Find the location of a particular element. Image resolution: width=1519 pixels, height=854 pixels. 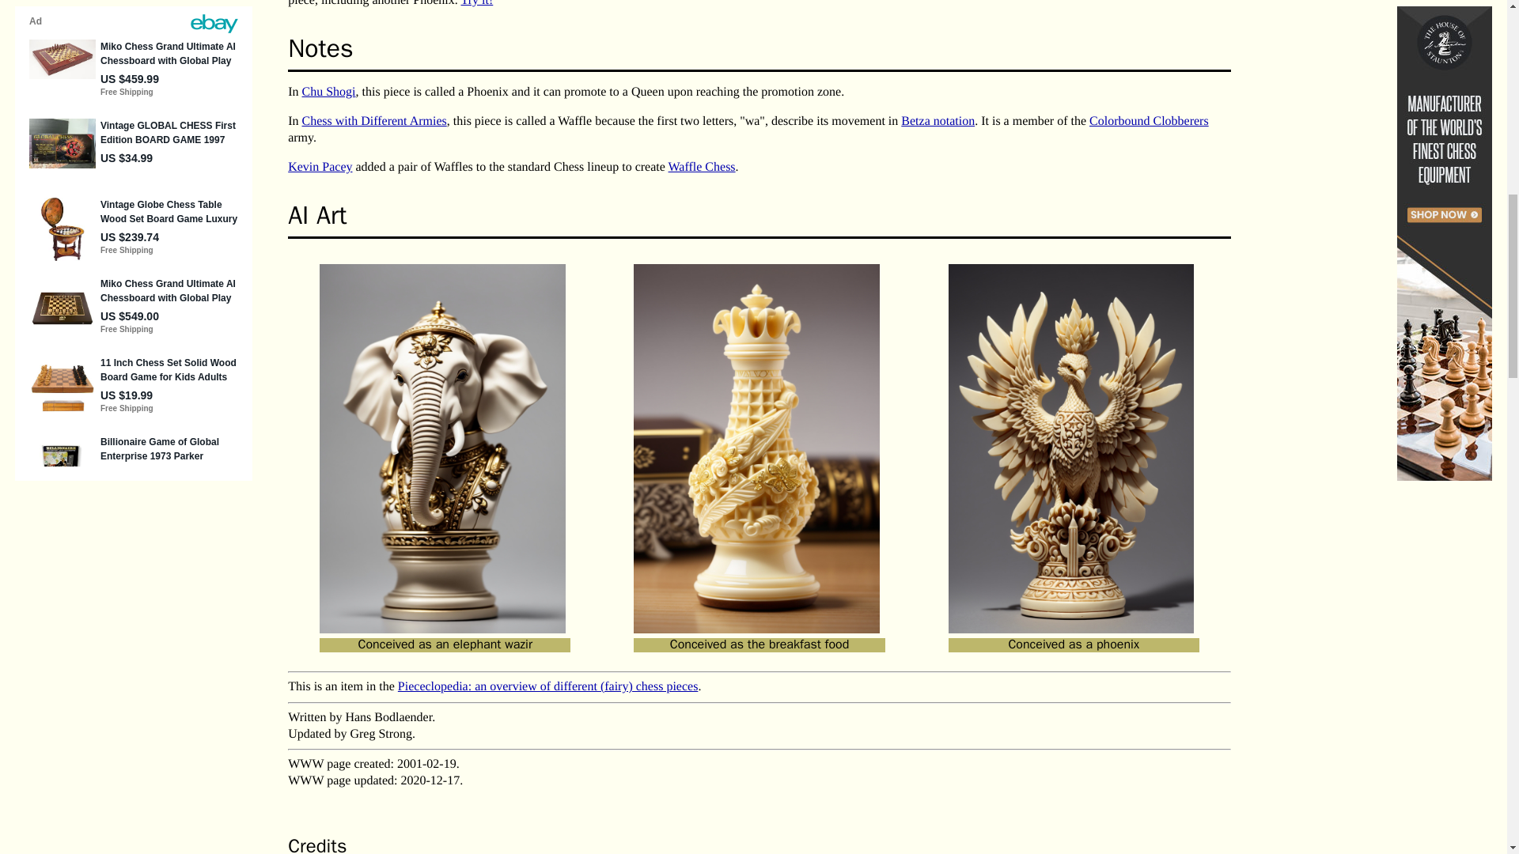

Try it! is located at coordinates (478, 3).